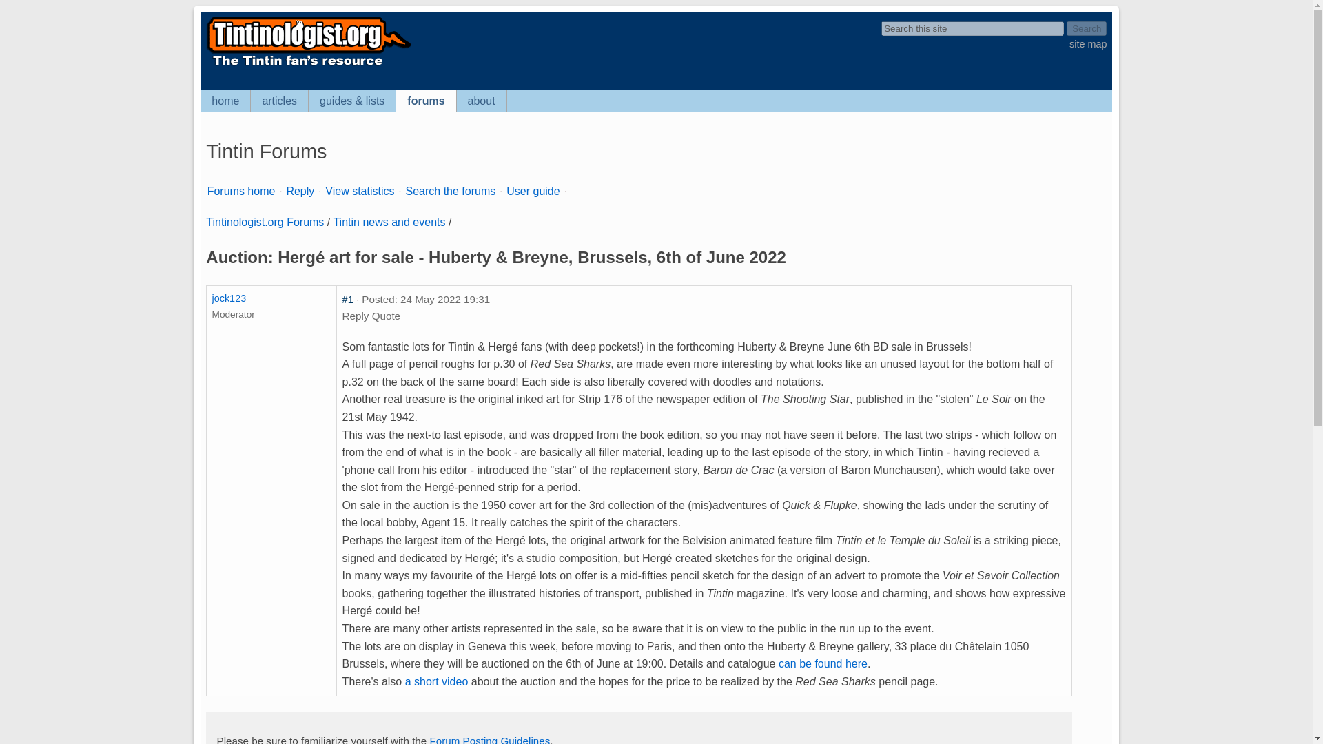 The width and height of the screenshot is (1323, 744). I want to click on Search this site, so click(972, 28).